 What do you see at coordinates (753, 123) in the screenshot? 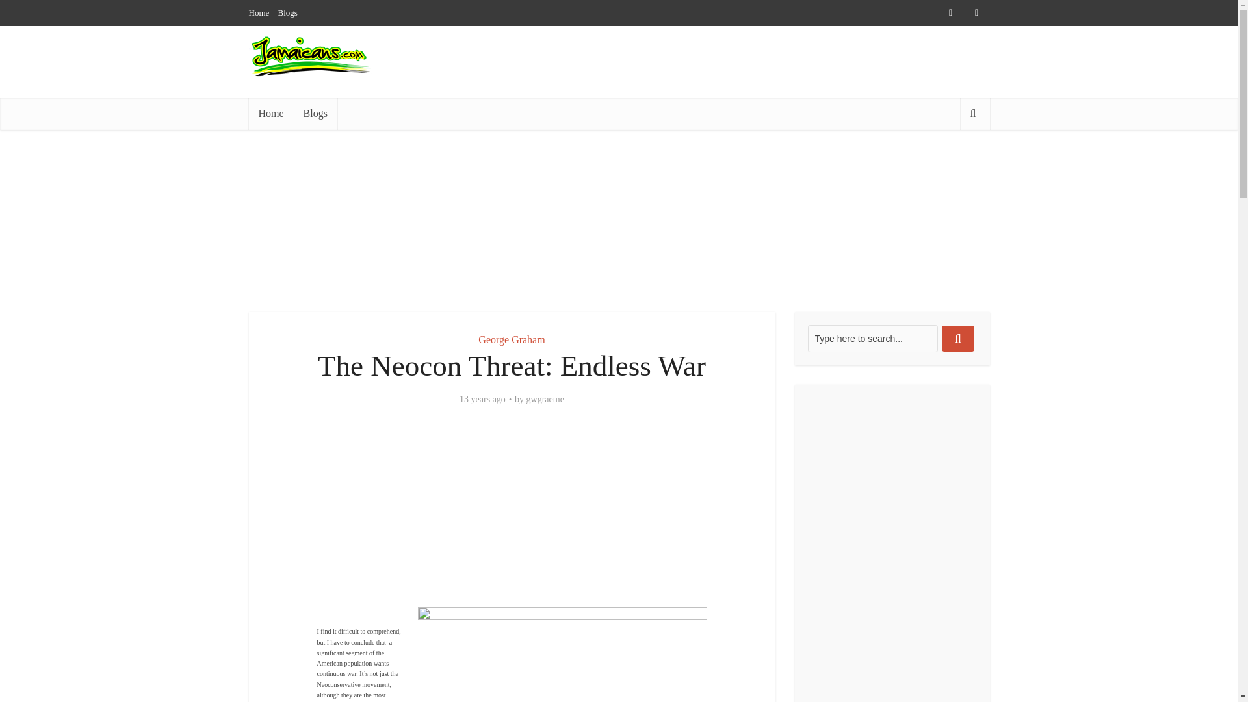
I see `Advertisement` at bounding box center [753, 123].